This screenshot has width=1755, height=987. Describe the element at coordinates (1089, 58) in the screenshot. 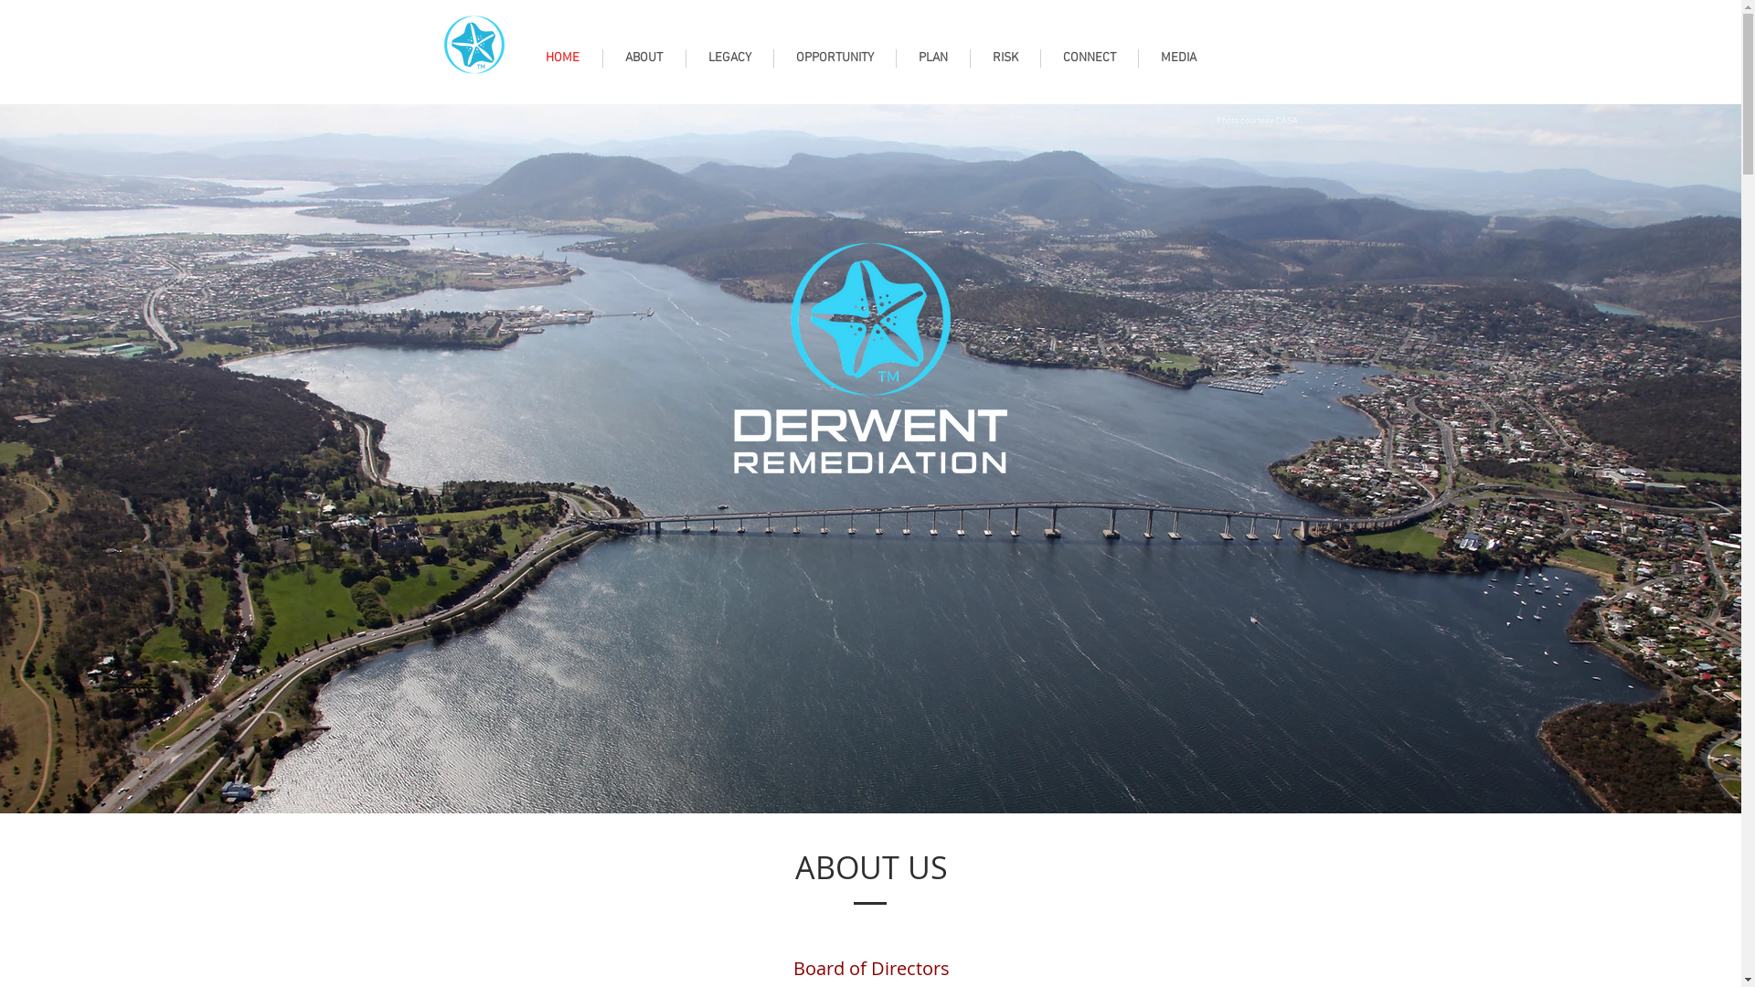

I see `CONNECT` at that location.